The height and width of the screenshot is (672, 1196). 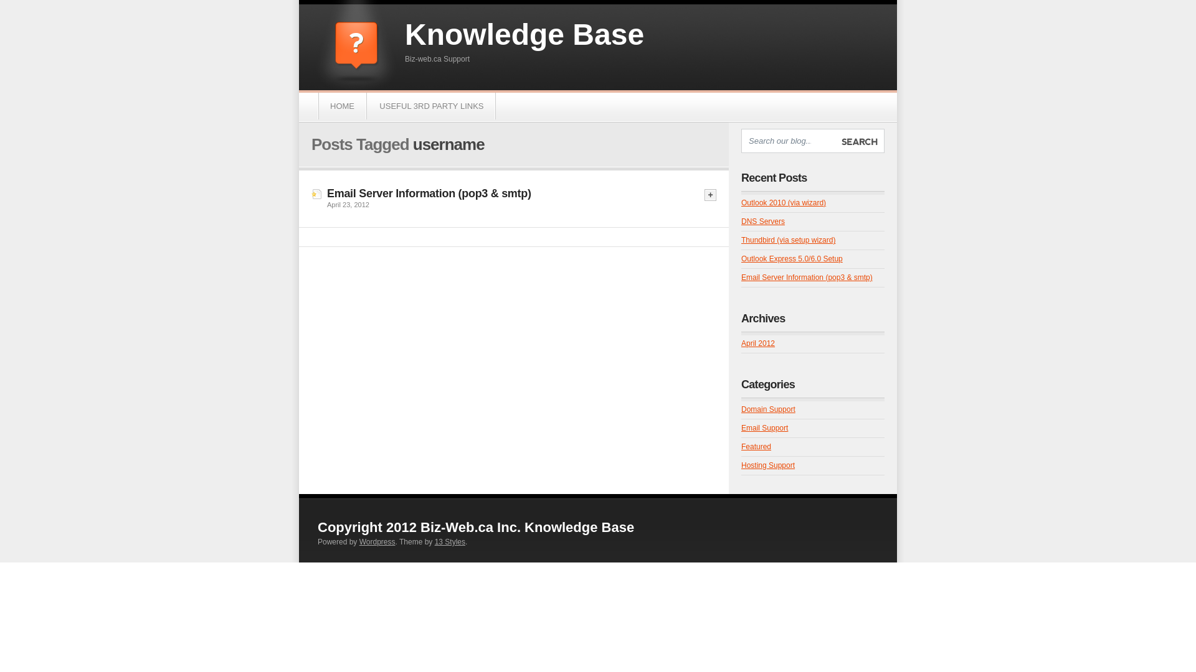 I want to click on +, so click(x=710, y=195).